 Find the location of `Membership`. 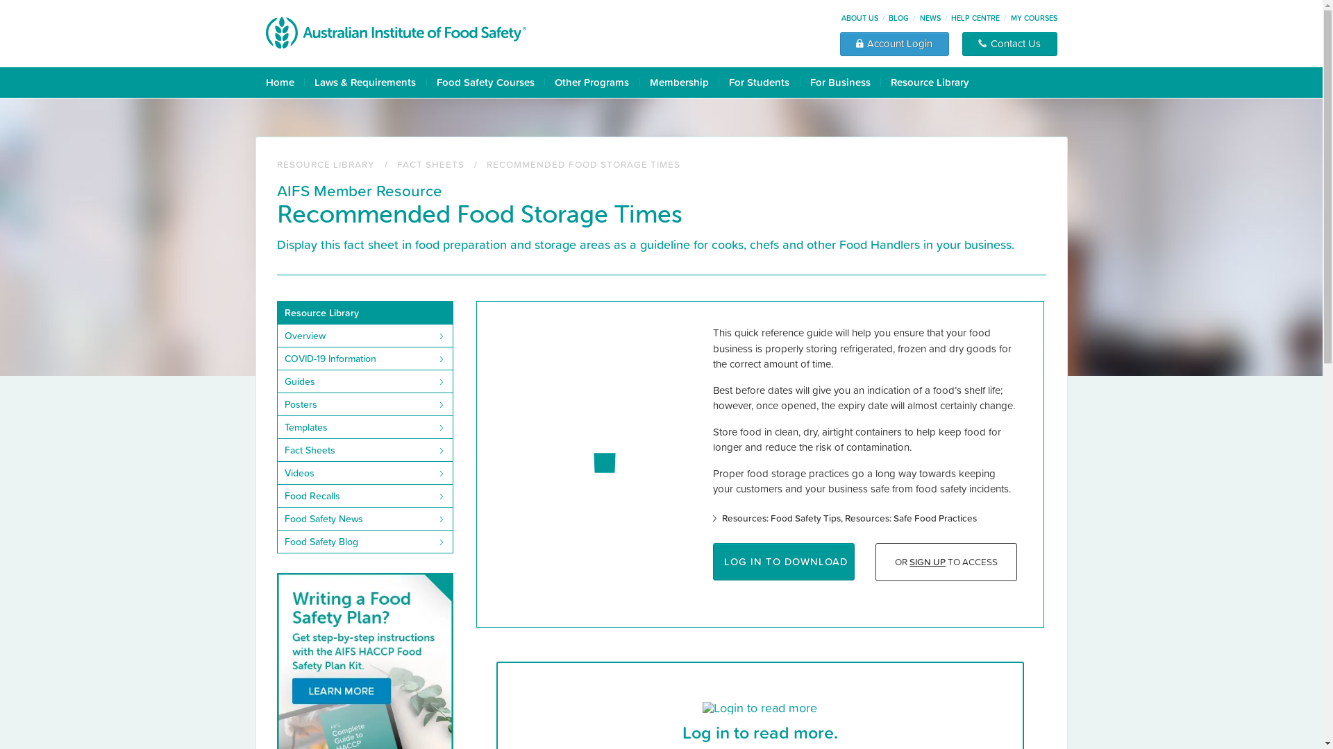

Membership is located at coordinates (685, 83).